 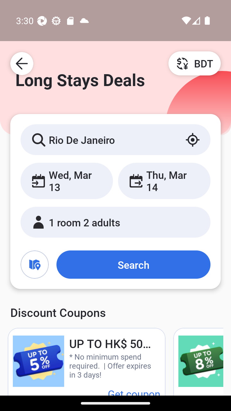 What do you see at coordinates (67, 180) in the screenshot?
I see `Wed, Mar 13` at bounding box center [67, 180].